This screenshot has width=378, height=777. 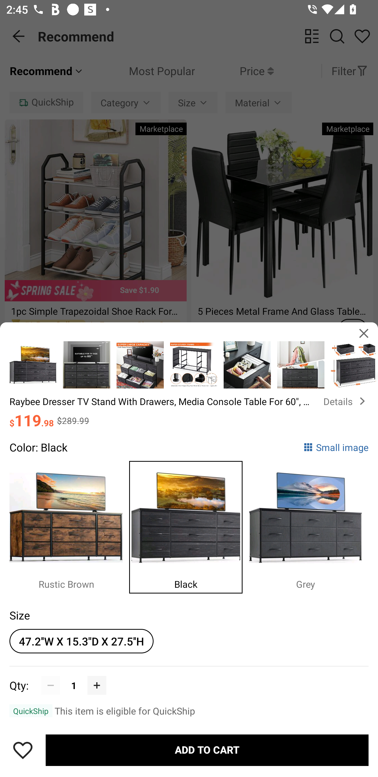 What do you see at coordinates (346, 401) in the screenshot?
I see `Details` at bounding box center [346, 401].